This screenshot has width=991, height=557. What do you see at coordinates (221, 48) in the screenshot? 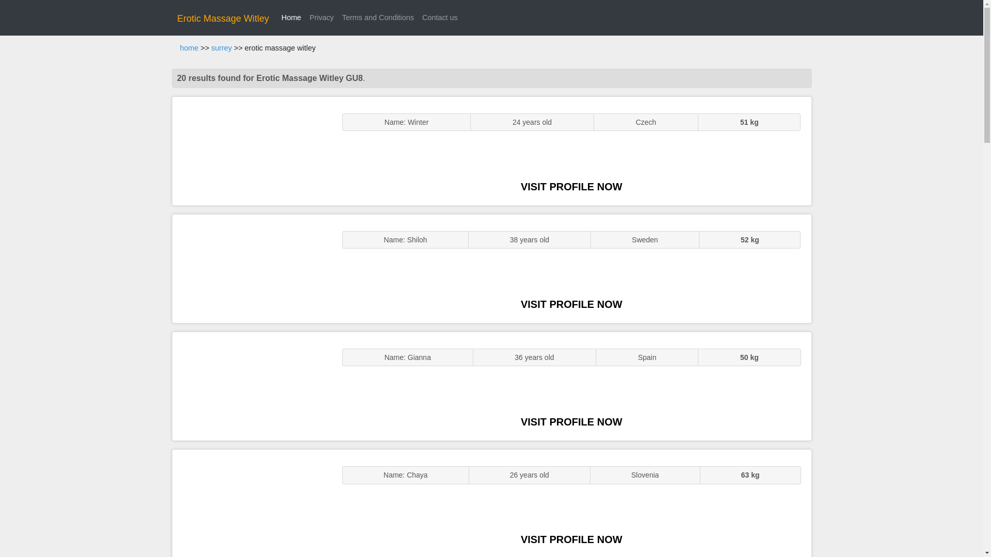
I see `surrey` at bounding box center [221, 48].